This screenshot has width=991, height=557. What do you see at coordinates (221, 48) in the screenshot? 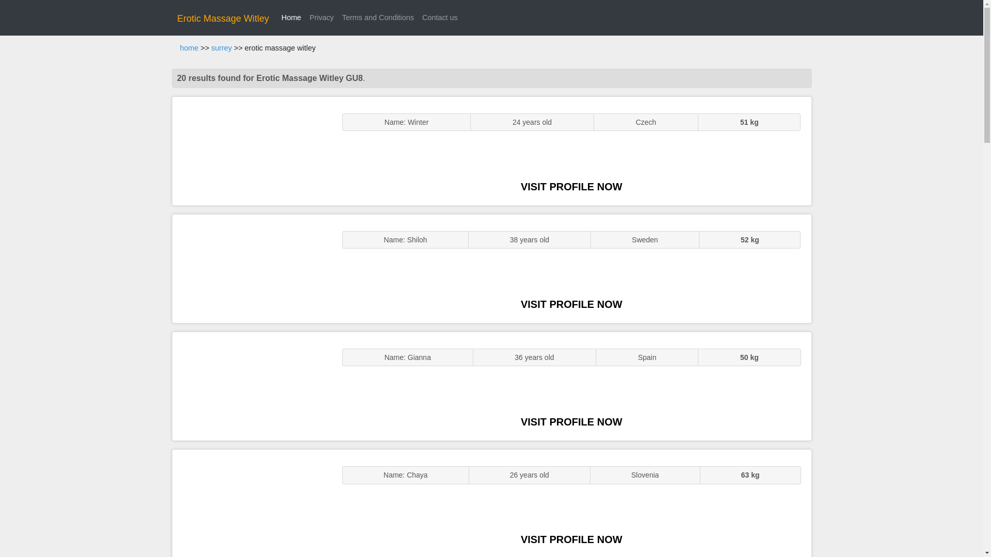
I see `surrey` at bounding box center [221, 48].